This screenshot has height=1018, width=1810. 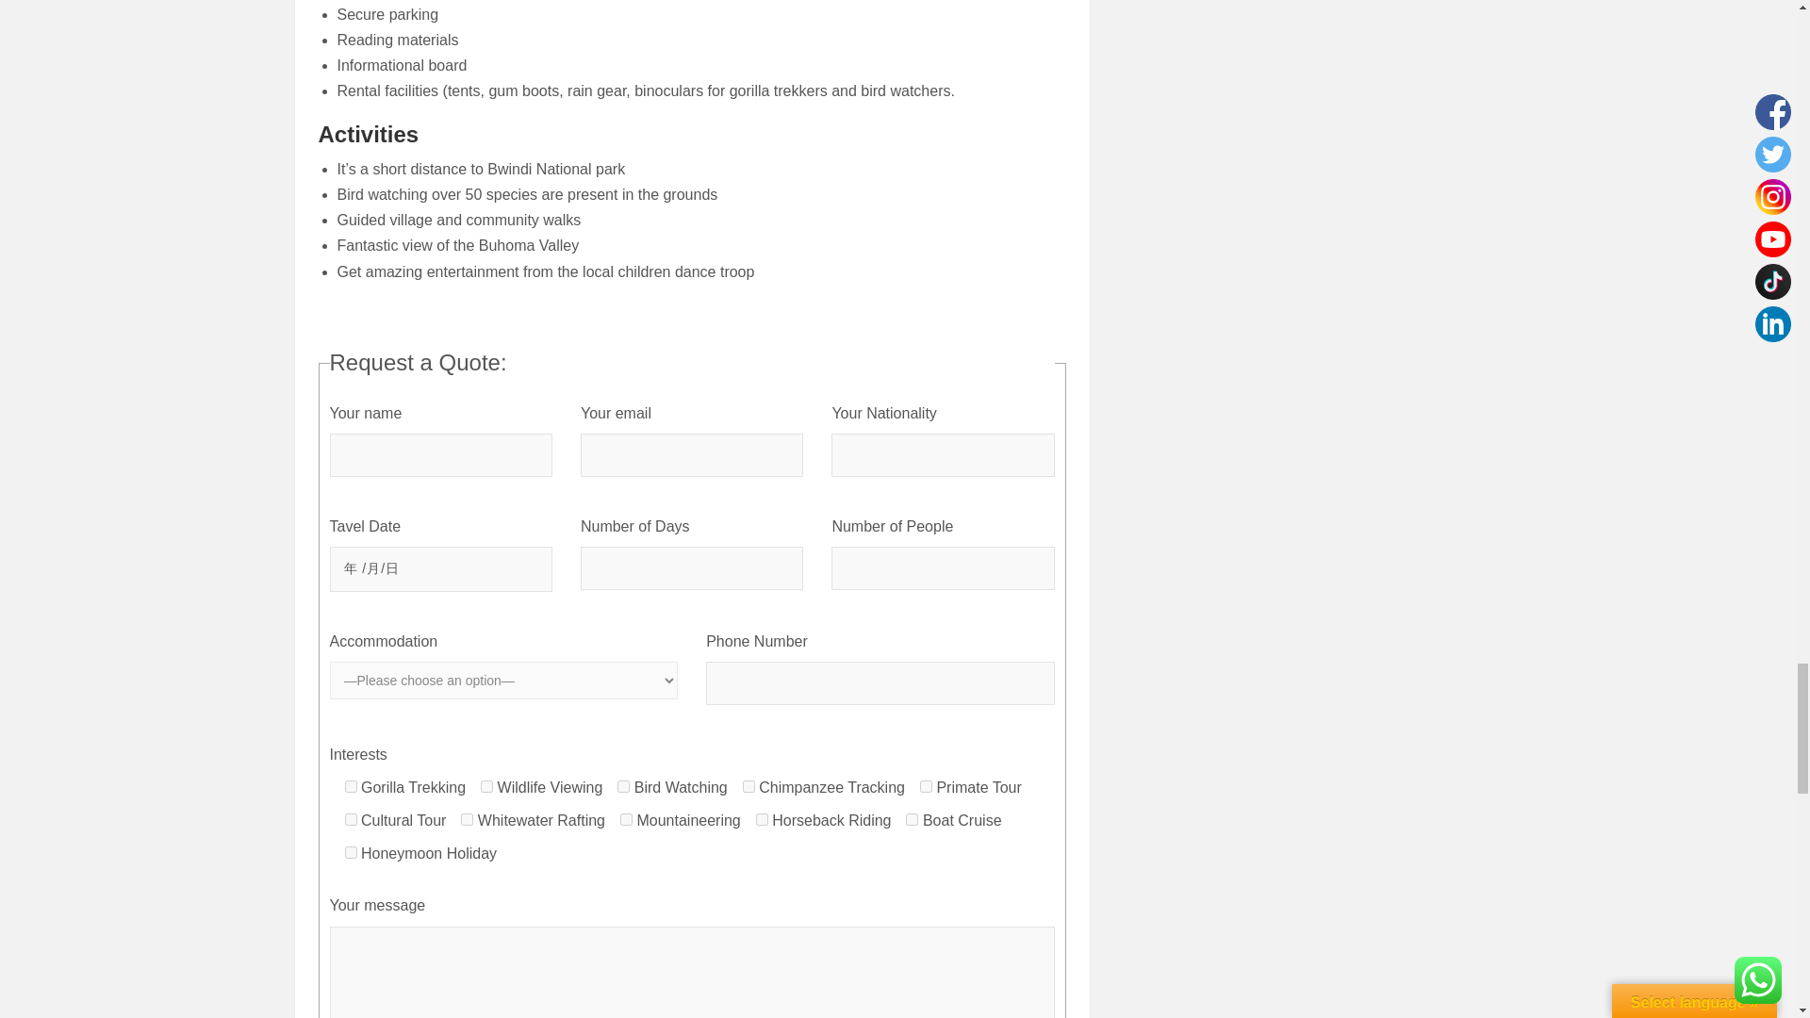 I want to click on Honeymoon Holiday, so click(x=351, y=852).